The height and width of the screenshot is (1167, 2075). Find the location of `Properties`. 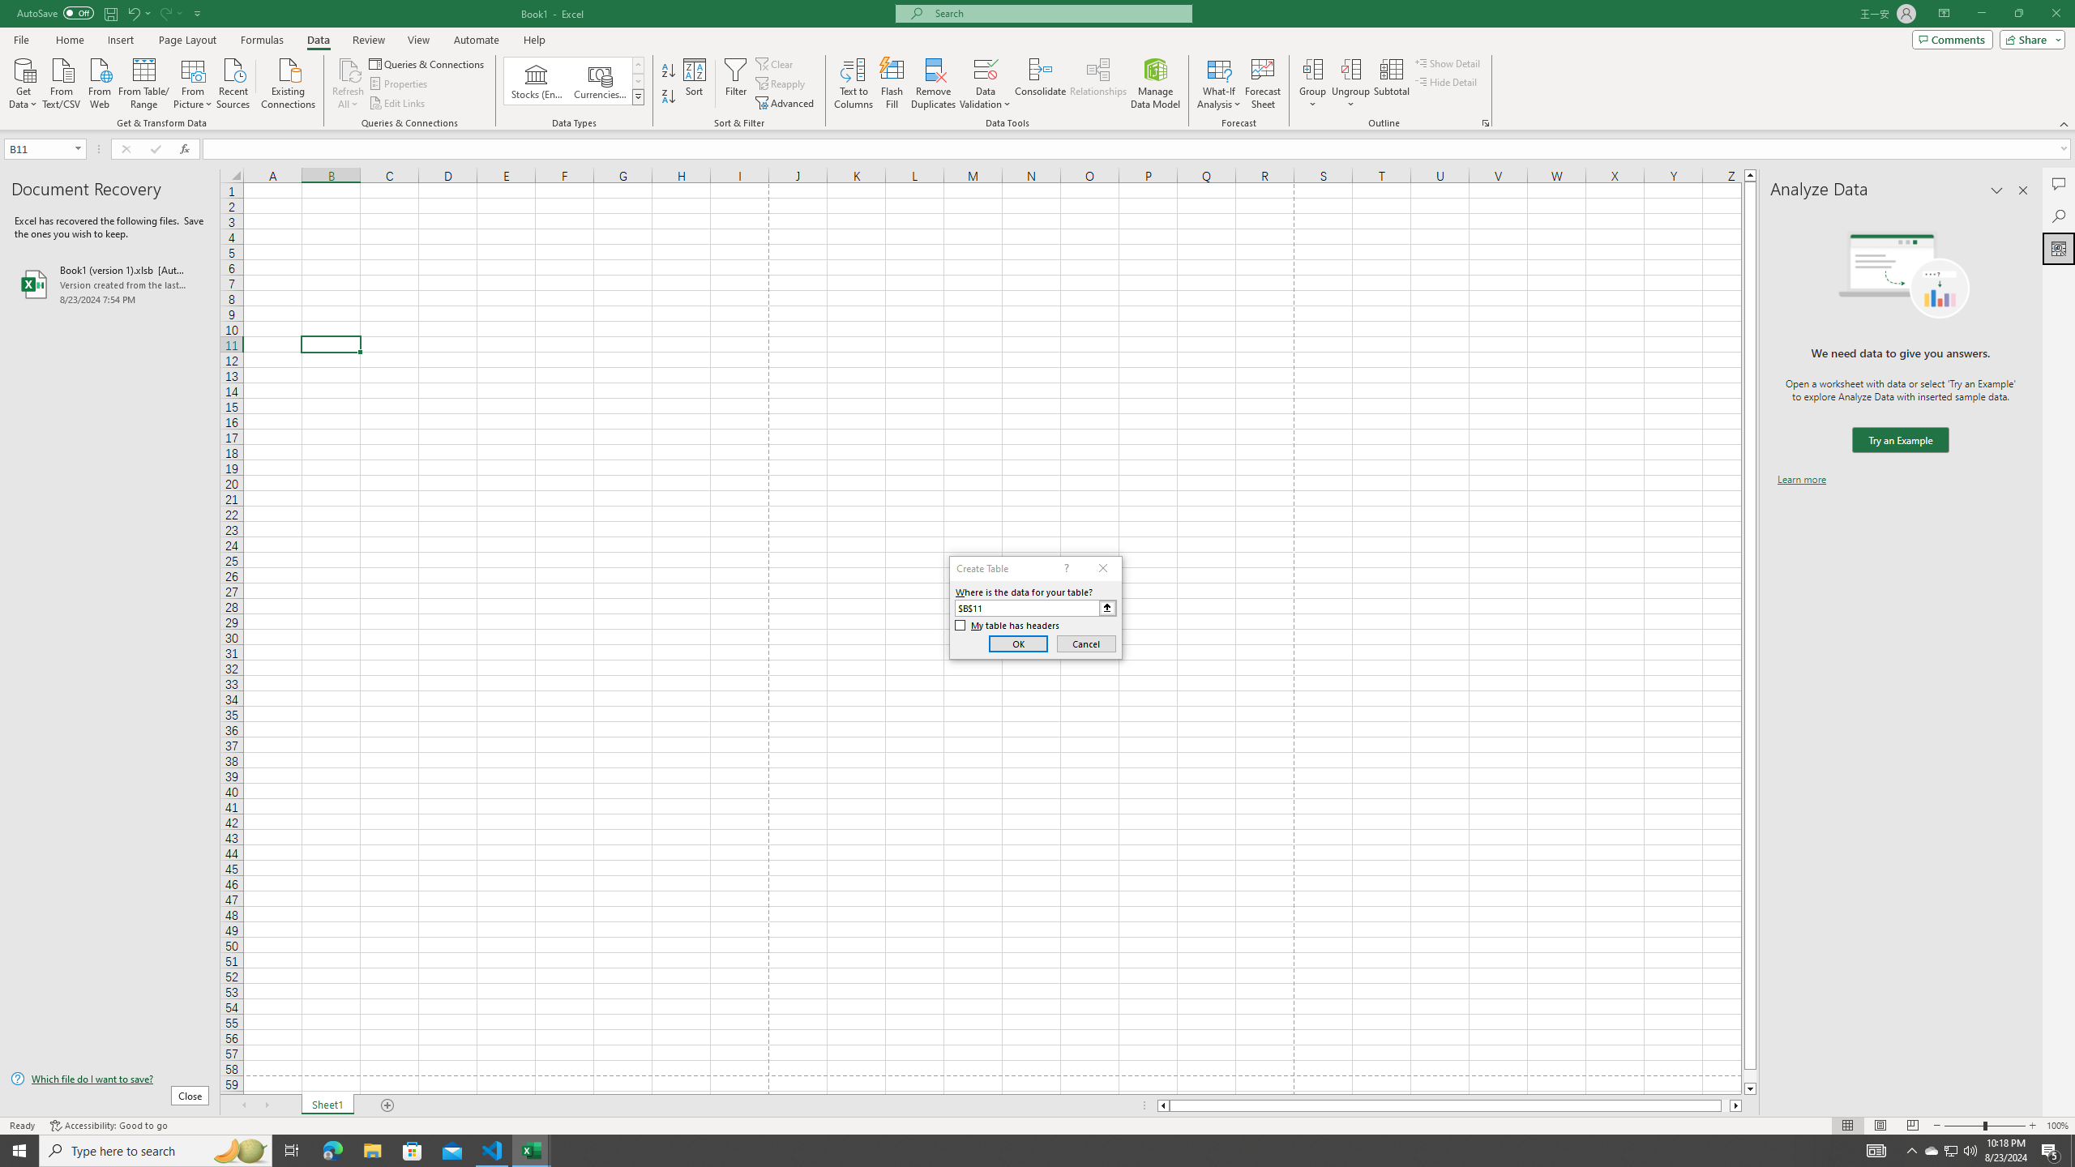

Properties is located at coordinates (400, 84).